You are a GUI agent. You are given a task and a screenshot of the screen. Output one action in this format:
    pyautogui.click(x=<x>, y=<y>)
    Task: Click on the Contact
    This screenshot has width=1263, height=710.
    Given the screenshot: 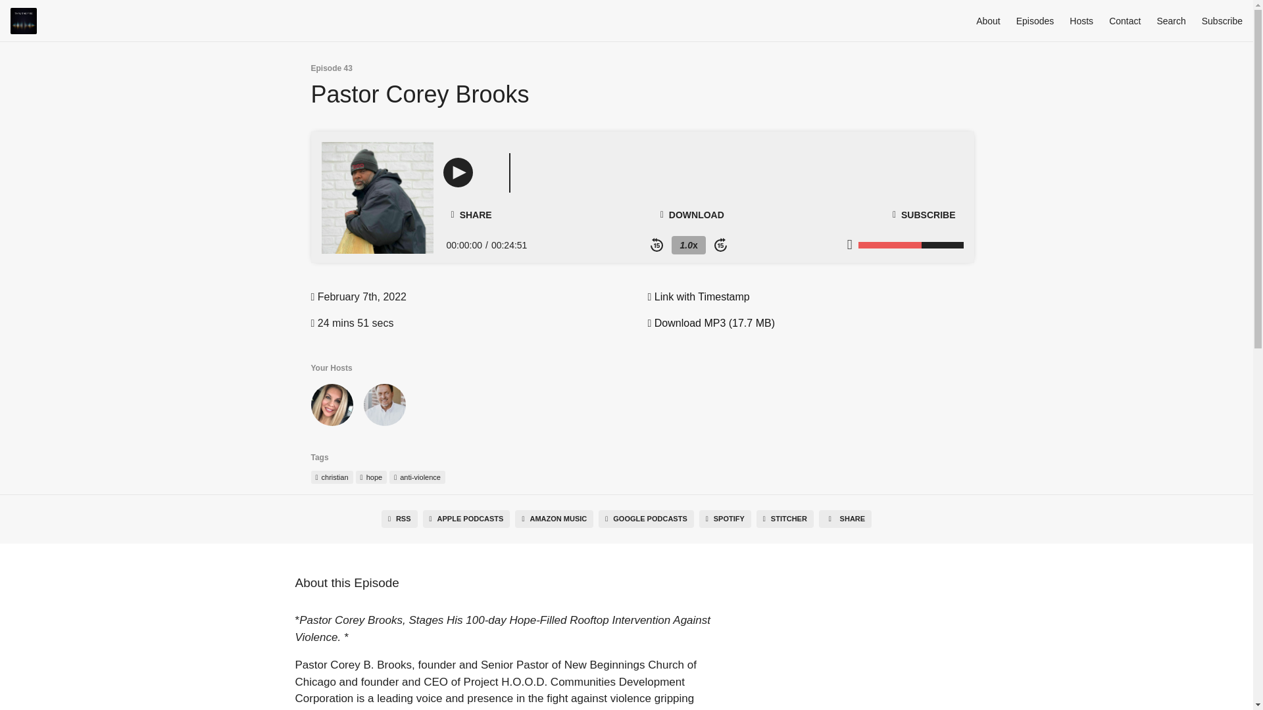 What is the action you would take?
    pyautogui.click(x=1124, y=20)
    